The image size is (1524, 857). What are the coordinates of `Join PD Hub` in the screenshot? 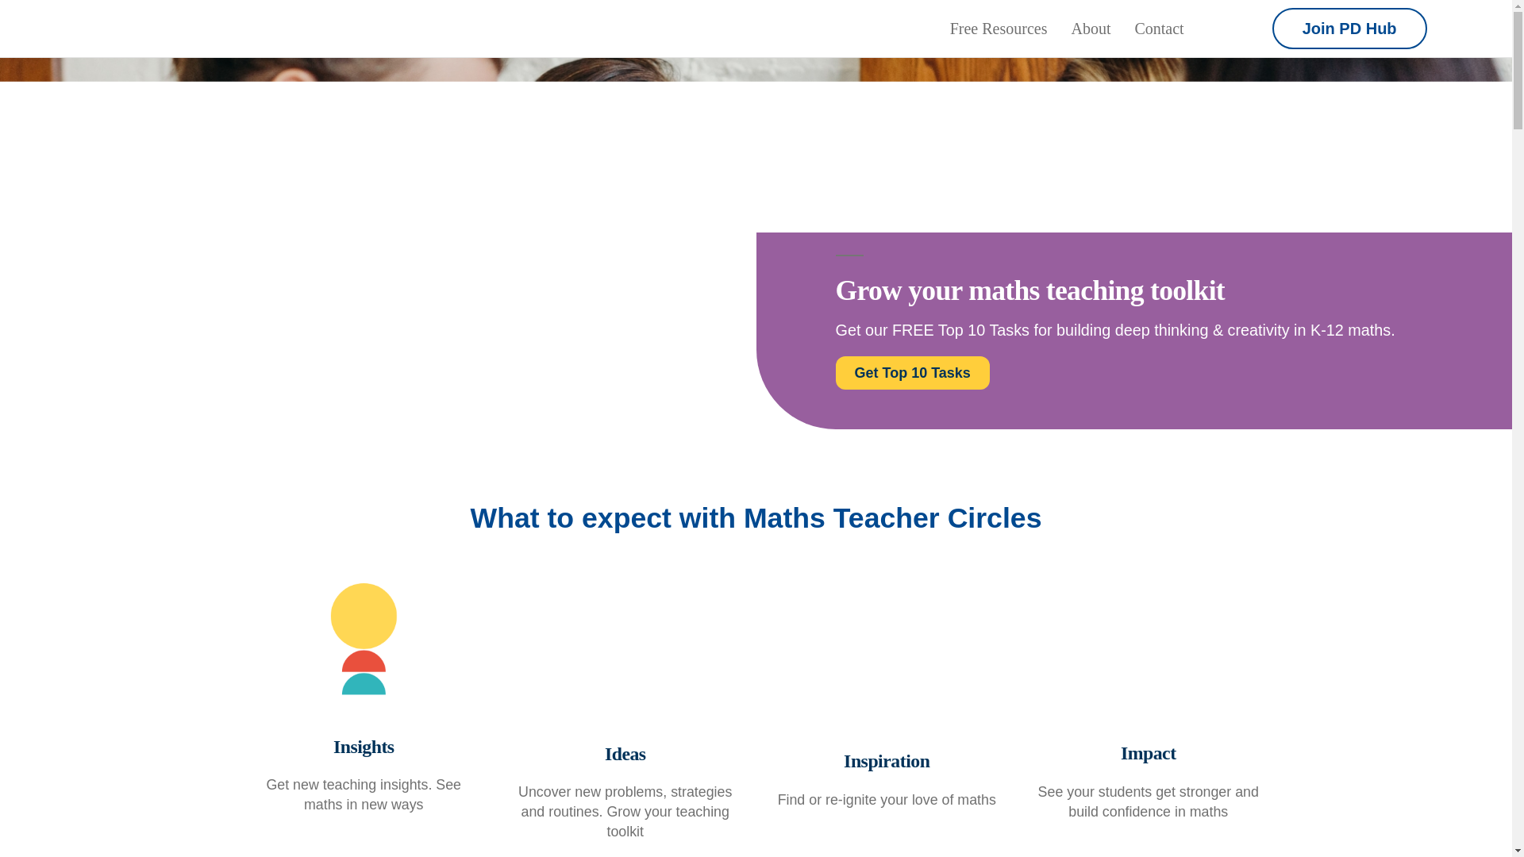 It's located at (1349, 28).